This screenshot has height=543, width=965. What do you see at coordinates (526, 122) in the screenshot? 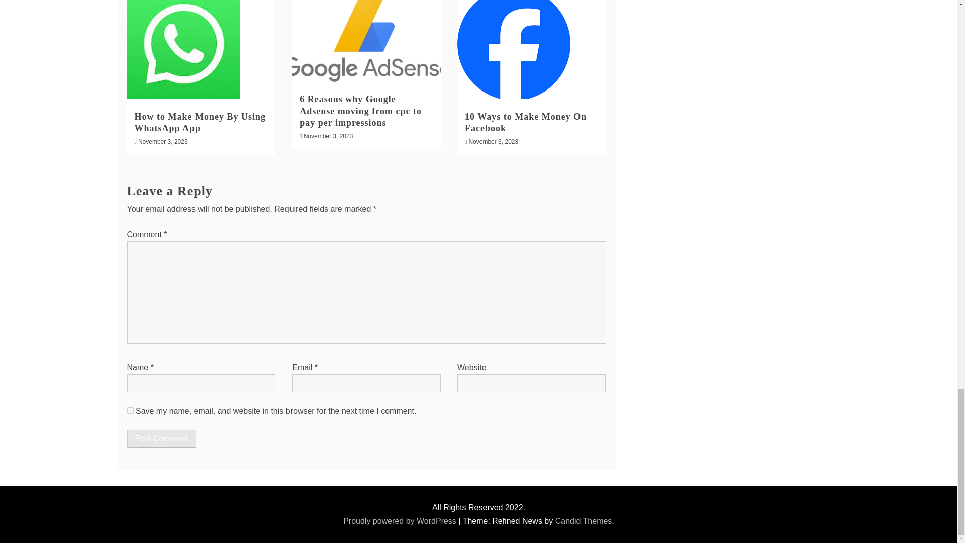
I see `10 Ways to Make Money On Facebook` at bounding box center [526, 122].